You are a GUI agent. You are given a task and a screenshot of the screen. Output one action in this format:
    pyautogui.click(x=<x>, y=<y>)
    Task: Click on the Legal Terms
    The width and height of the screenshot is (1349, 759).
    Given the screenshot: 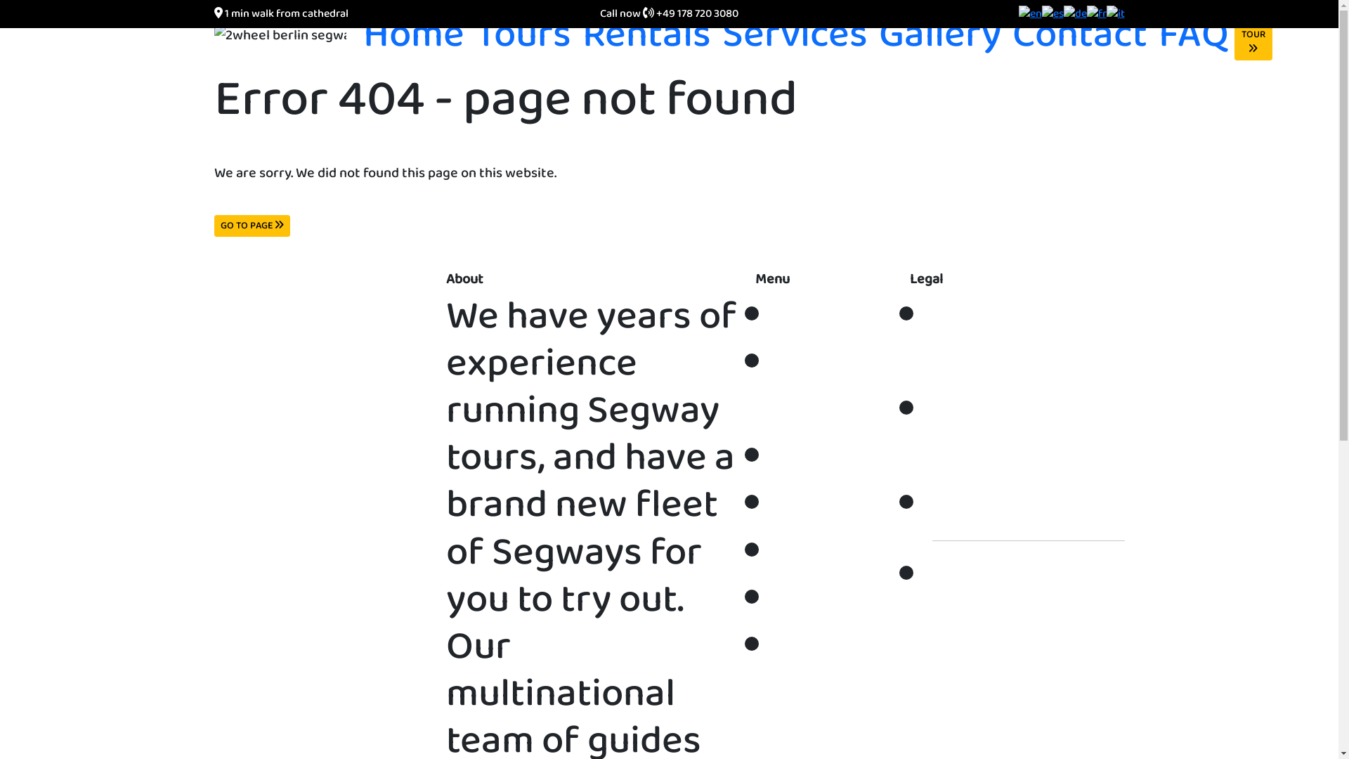 What is the action you would take?
    pyautogui.click(x=984, y=434)
    